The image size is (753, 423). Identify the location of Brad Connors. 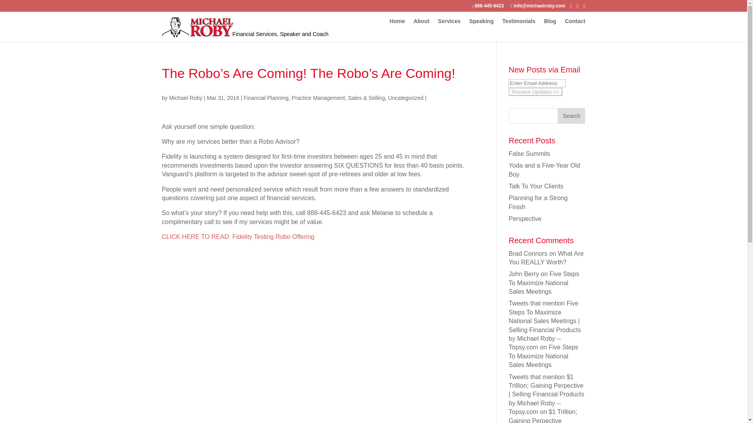
(528, 253).